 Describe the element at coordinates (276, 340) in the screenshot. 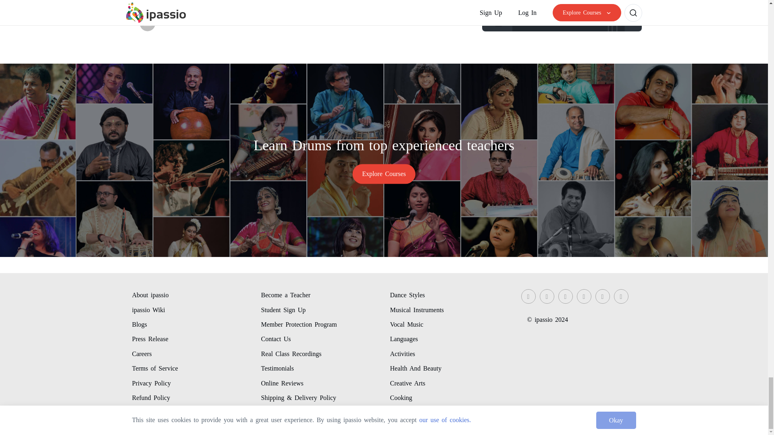

I see `Contact Us` at that location.